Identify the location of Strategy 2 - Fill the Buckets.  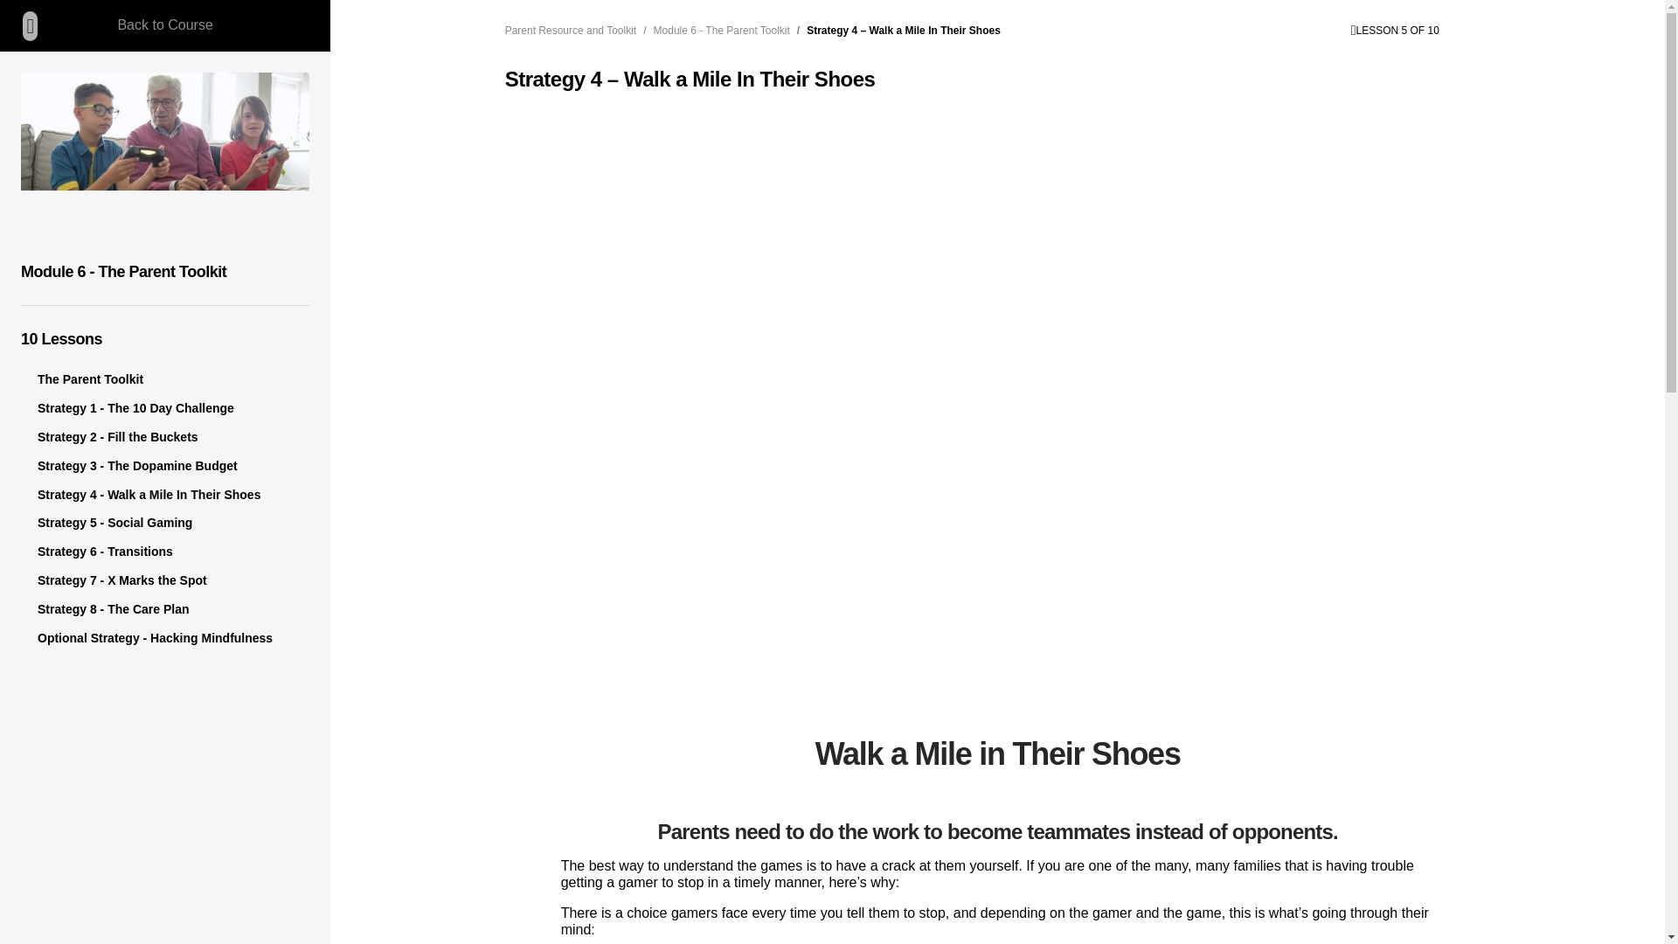
(117, 437).